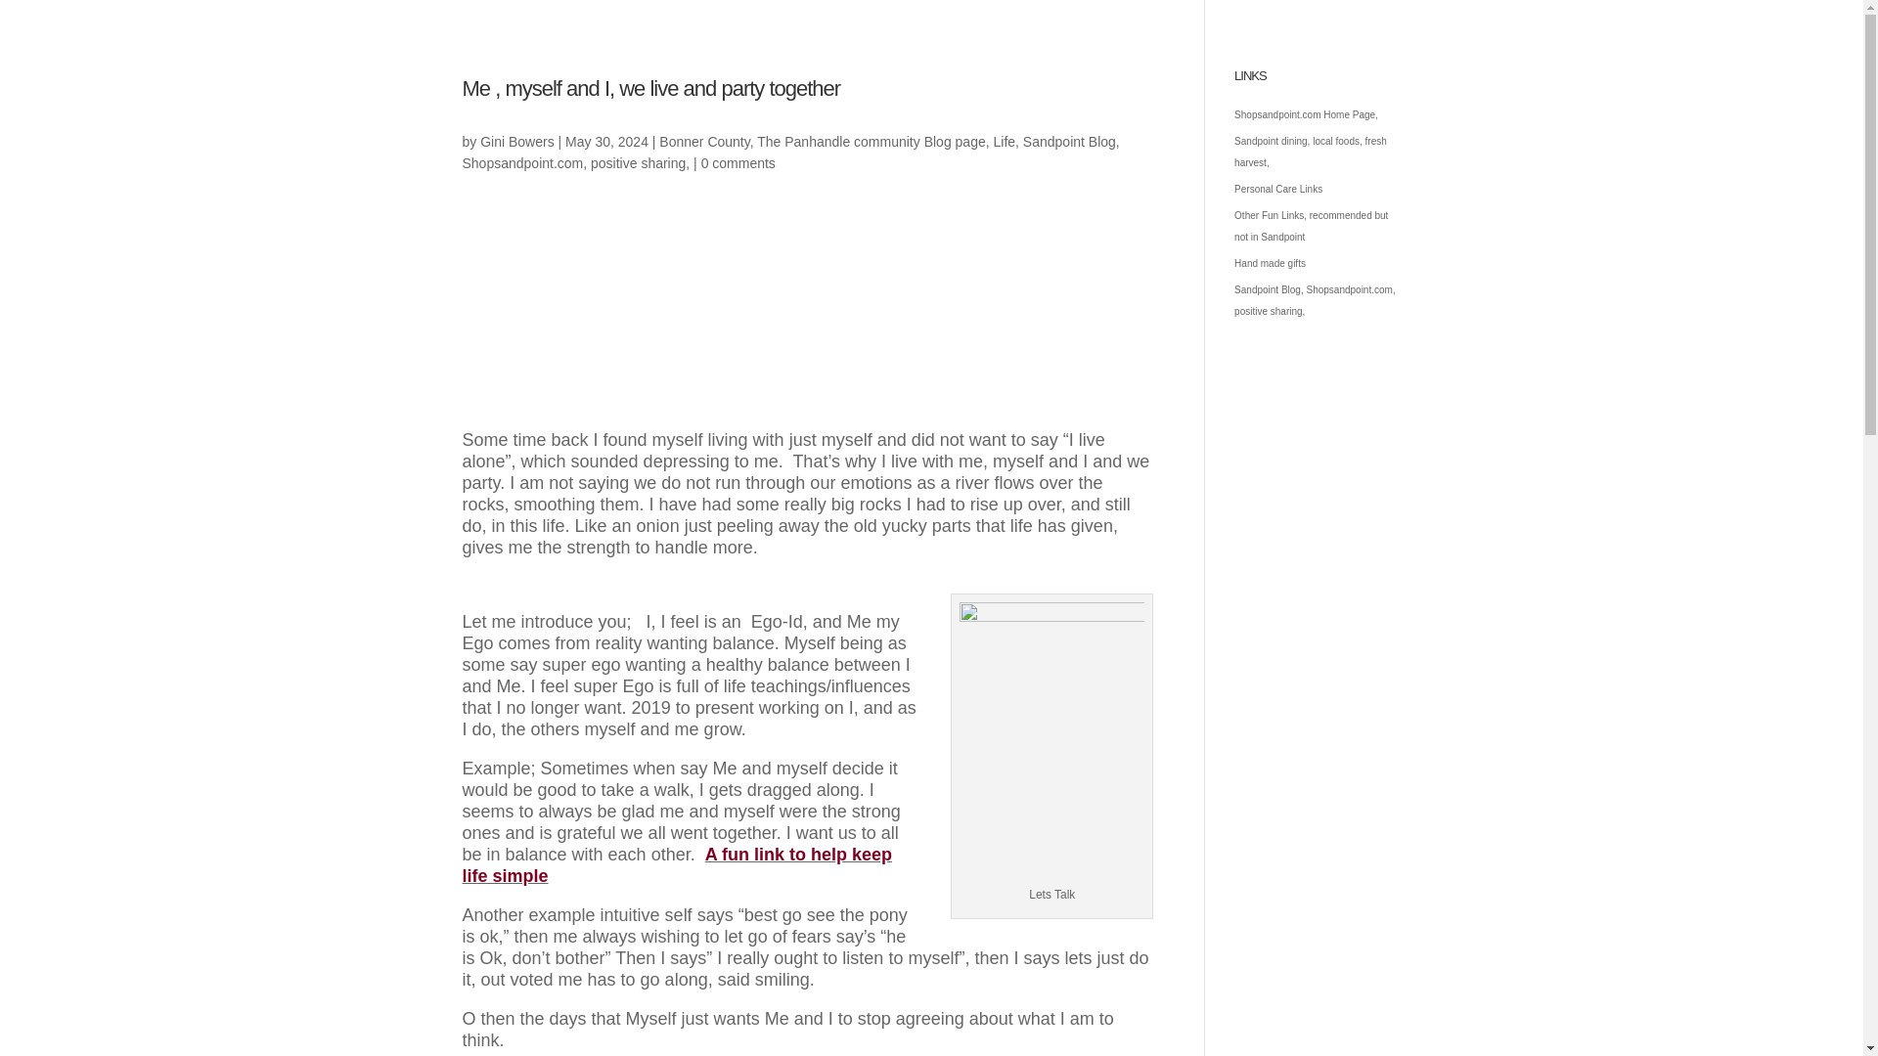 The image size is (1878, 1056). I want to click on Personal Care Links, so click(1277, 188).